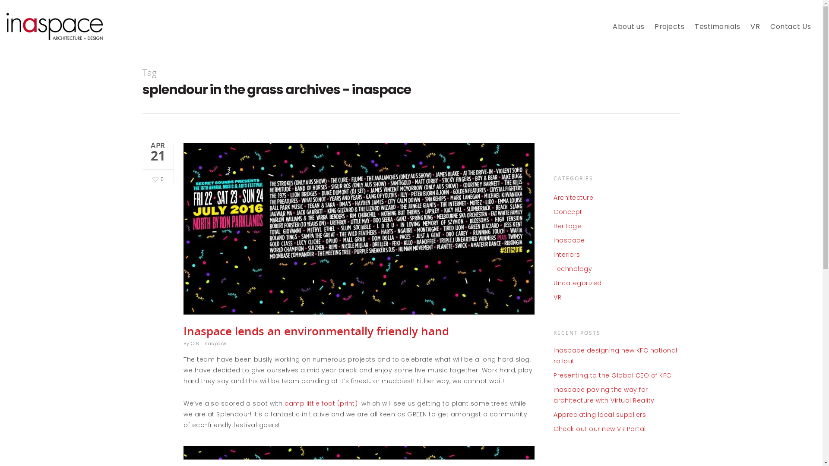  Describe the element at coordinates (157, 179) in the screenshot. I see `0` at that location.